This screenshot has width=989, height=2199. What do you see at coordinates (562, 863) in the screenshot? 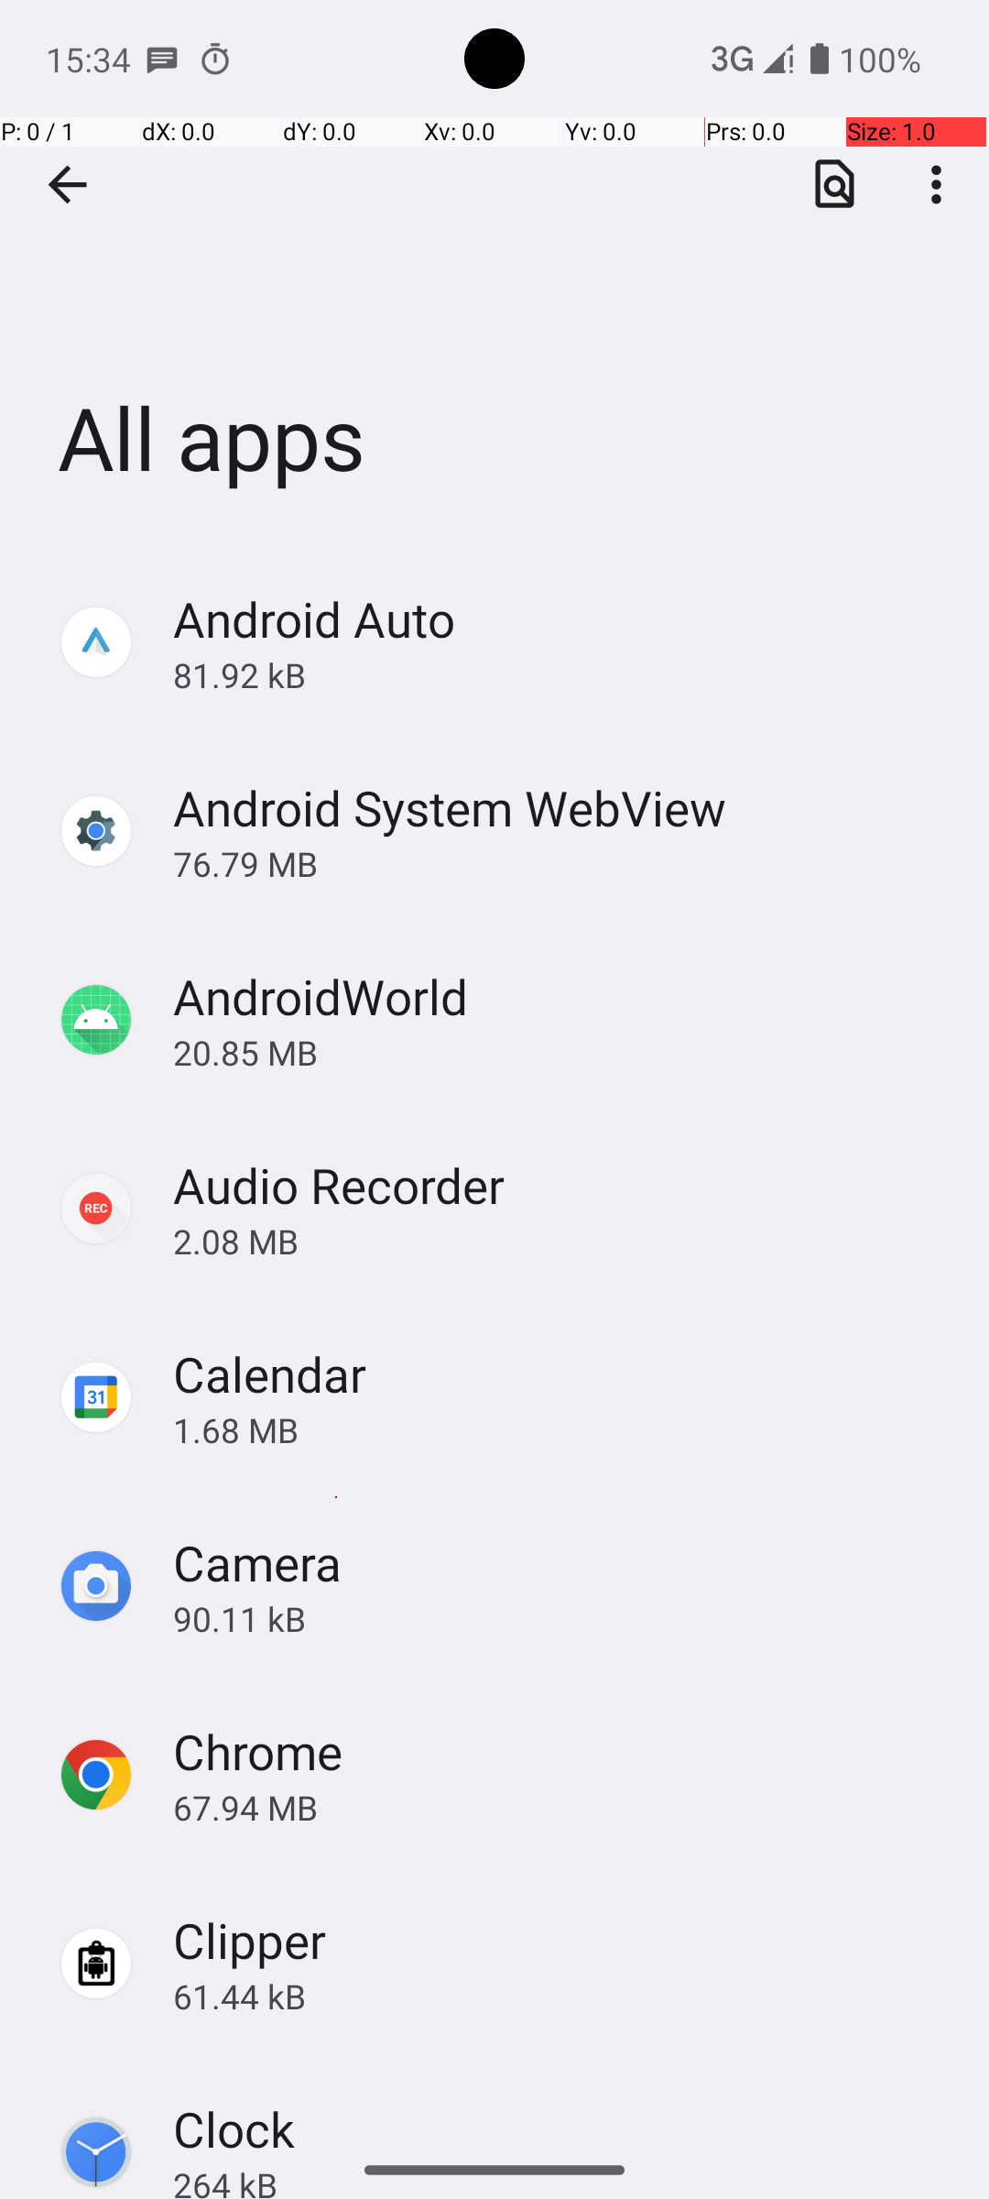
I see `76.79 MB` at bounding box center [562, 863].